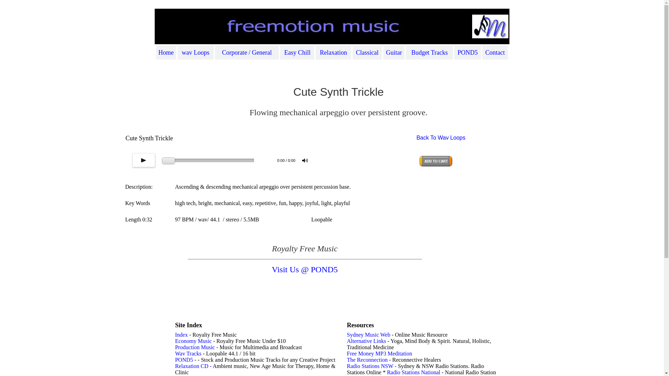 Image resolution: width=669 pixels, height=376 pixels. What do you see at coordinates (247, 52) in the screenshot?
I see `Corporate / General` at bounding box center [247, 52].